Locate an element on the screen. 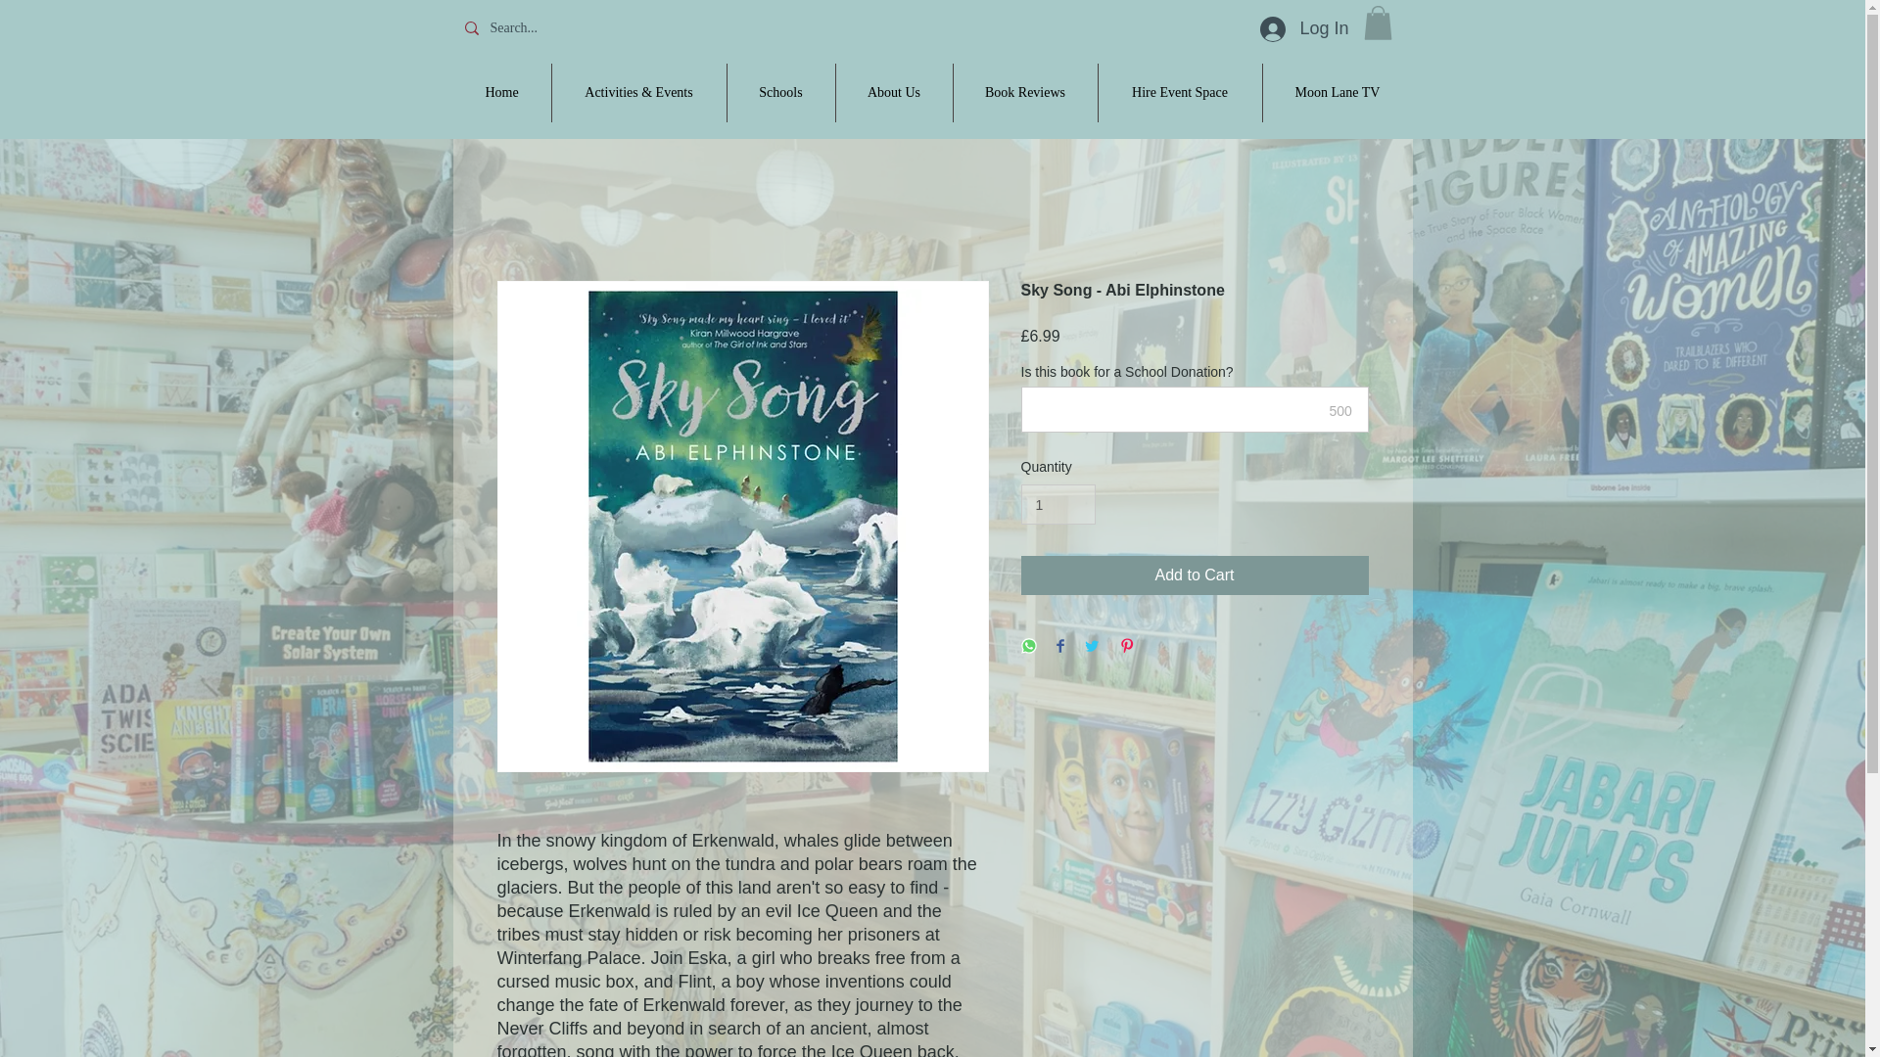 The width and height of the screenshot is (1880, 1057). 1 is located at coordinates (1057, 503).